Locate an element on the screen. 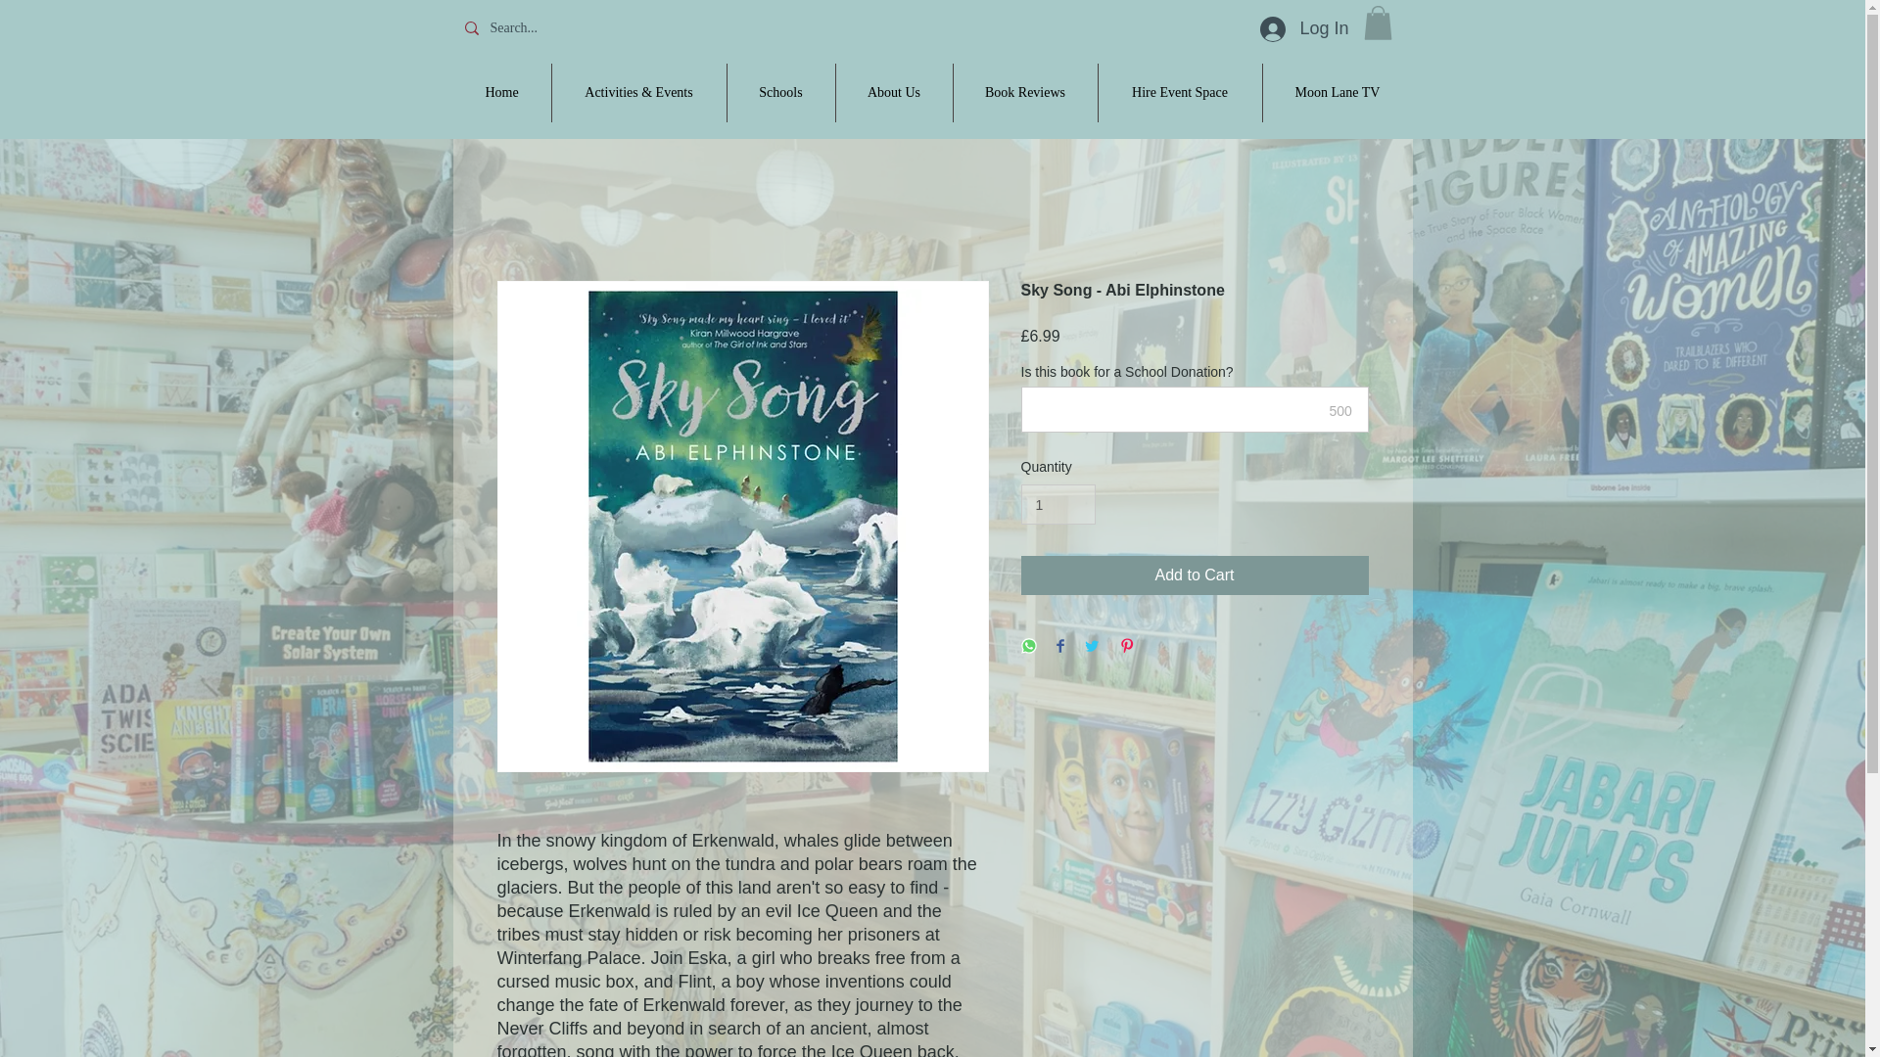 The width and height of the screenshot is (1880, 1057). 1 is located at coordinates (1057, 503).